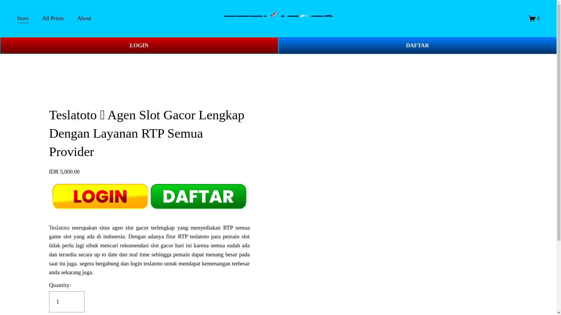 This screenshot has height=315, width=561. Describe the element at coordinates (534, 18) in the screenshot. I see `0` at that location.